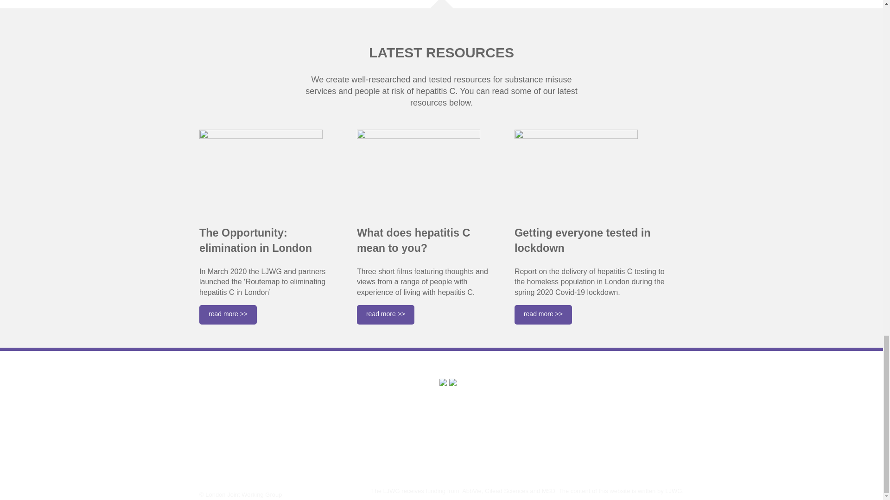  Describe the element at coordinates (212, 441) in the screenshot. I see `Events` at that location.